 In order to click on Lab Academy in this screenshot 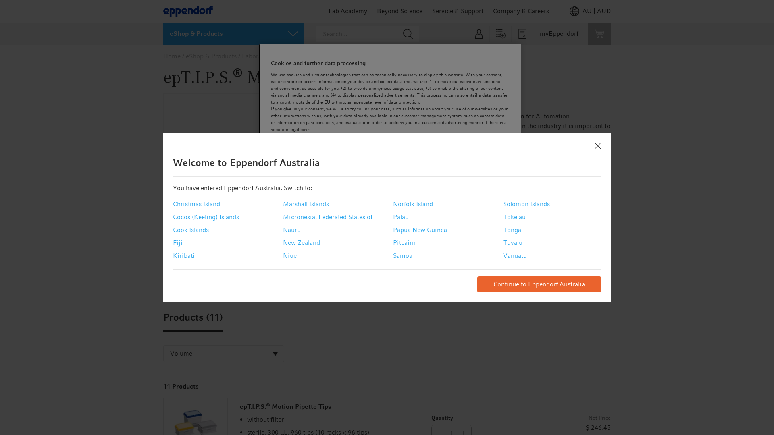, I will do `click(348, 11)`.